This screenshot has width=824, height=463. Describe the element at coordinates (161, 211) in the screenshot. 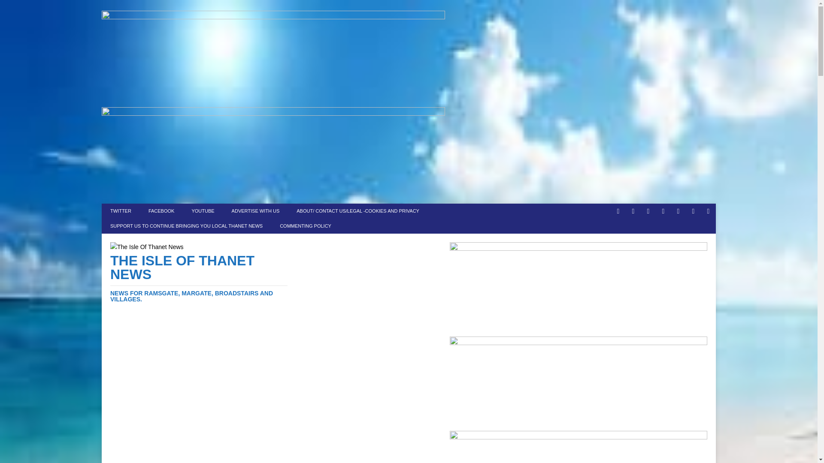

I see `FACEBOOK` at that location.